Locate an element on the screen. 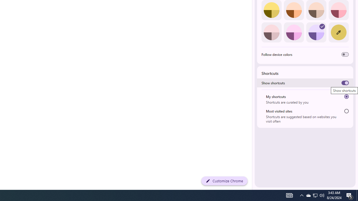  Violet is located at coordinates (316, 32).